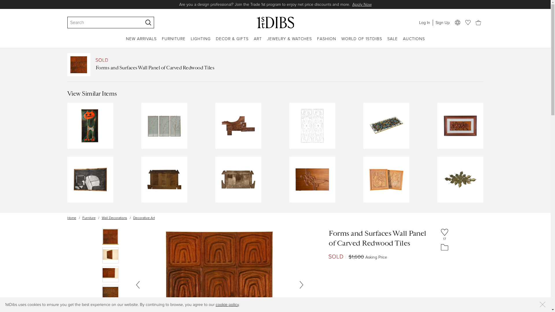  What do you see at coordinates (361, 42) in the screenshot?
I see `WORLD OF 1STDIBS` at bounding box center [361, 42].